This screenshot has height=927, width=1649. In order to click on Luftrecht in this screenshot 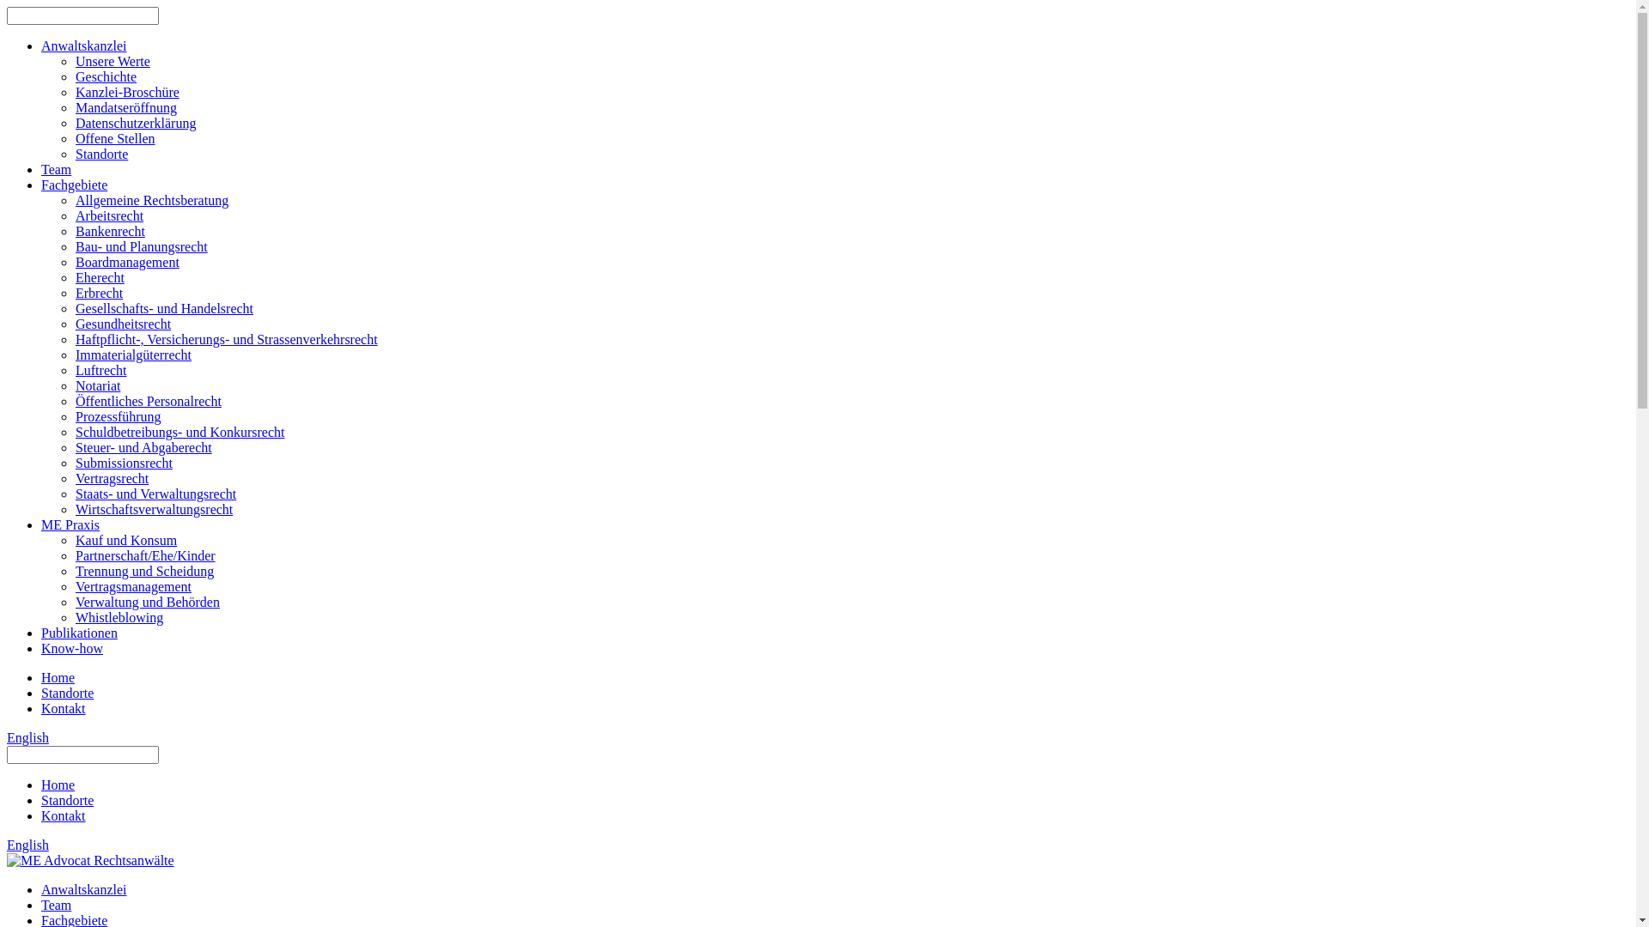, I will do `click(101, 371)`.